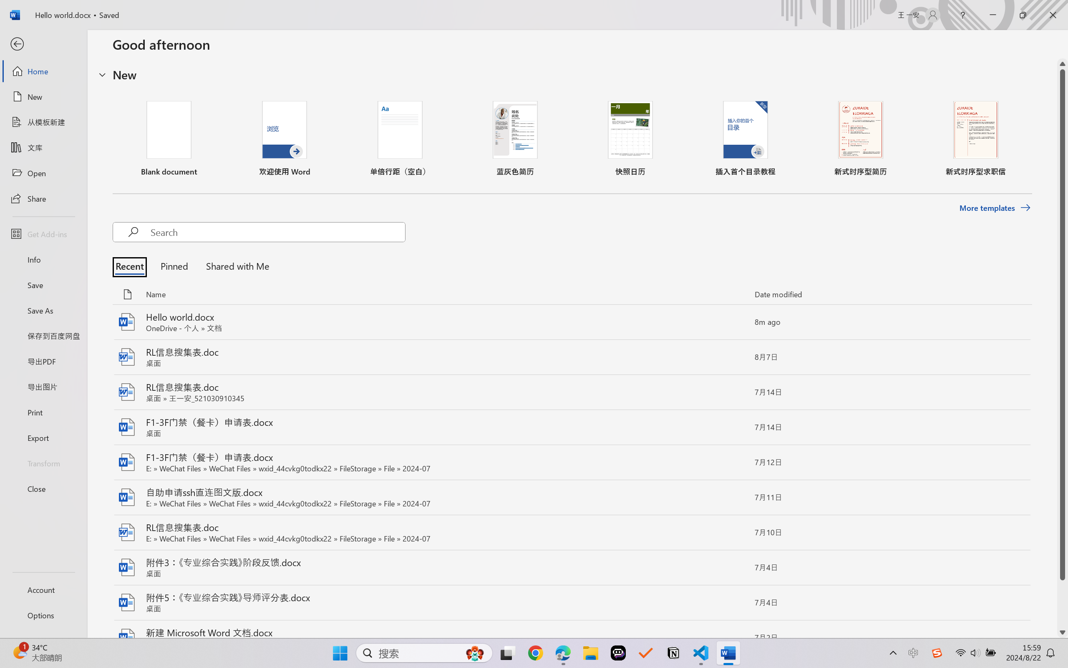 The image size is (1068, 668). Describe the element at coordinates (43, 285) in the screenshot. I see `Save` at that location.